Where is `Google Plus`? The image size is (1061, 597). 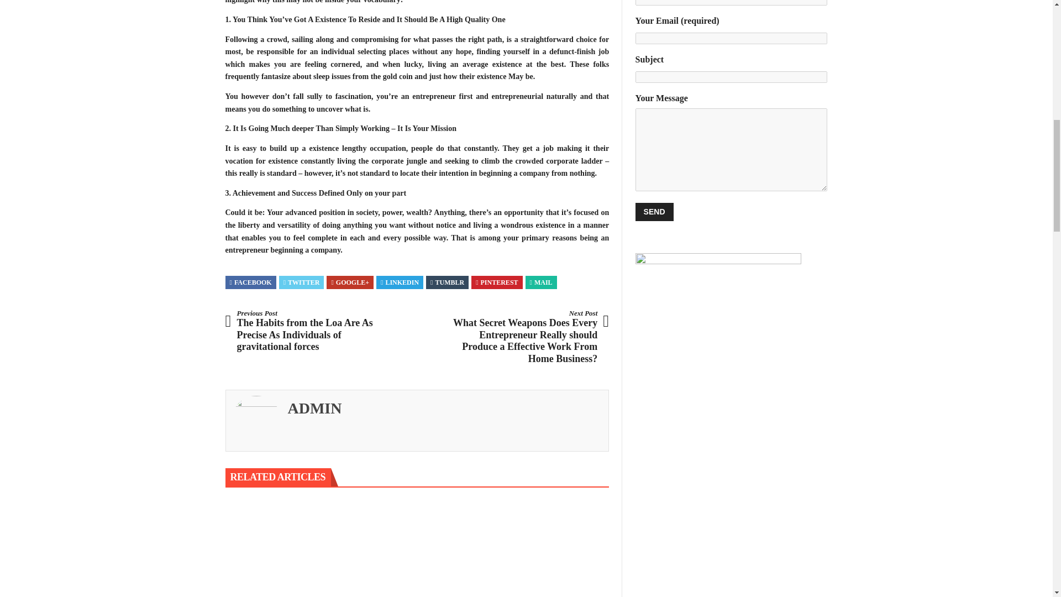 Google Plus is located at coordinates (350, 282).